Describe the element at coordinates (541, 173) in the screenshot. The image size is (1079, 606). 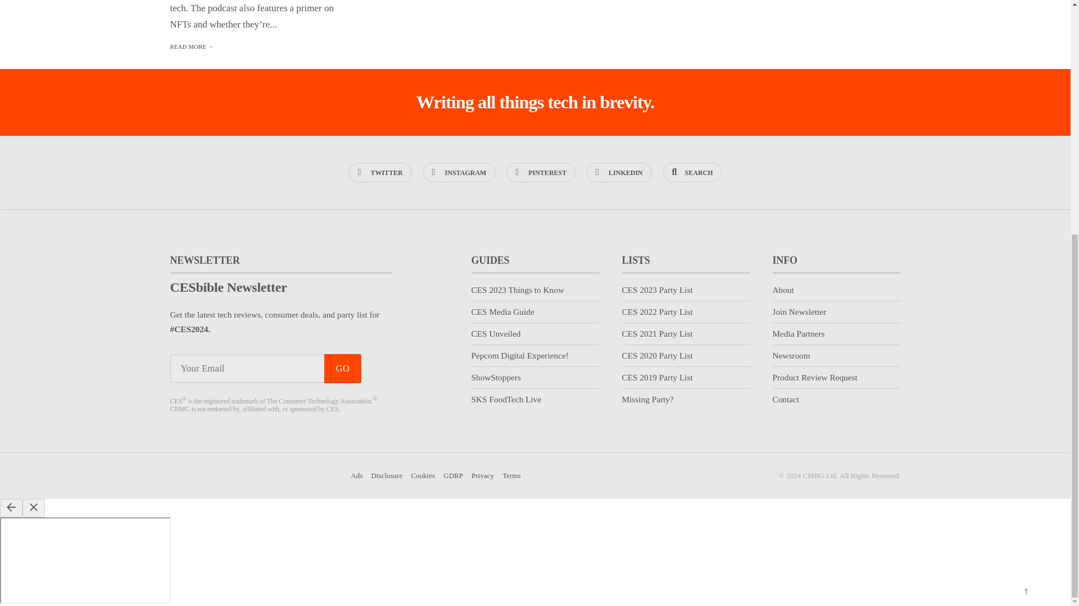
I see `Pinterest` at that location.